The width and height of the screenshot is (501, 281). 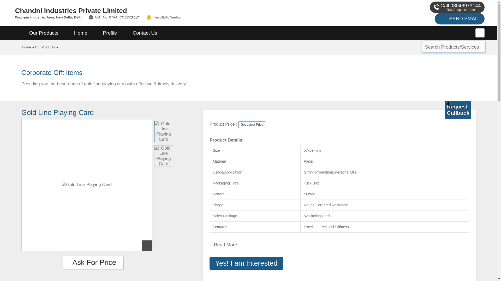 What do you see at coordinates (165, 10) in the screenshot?
I see `Chandni Industries Private Limited` at bounding box center [165, 10].